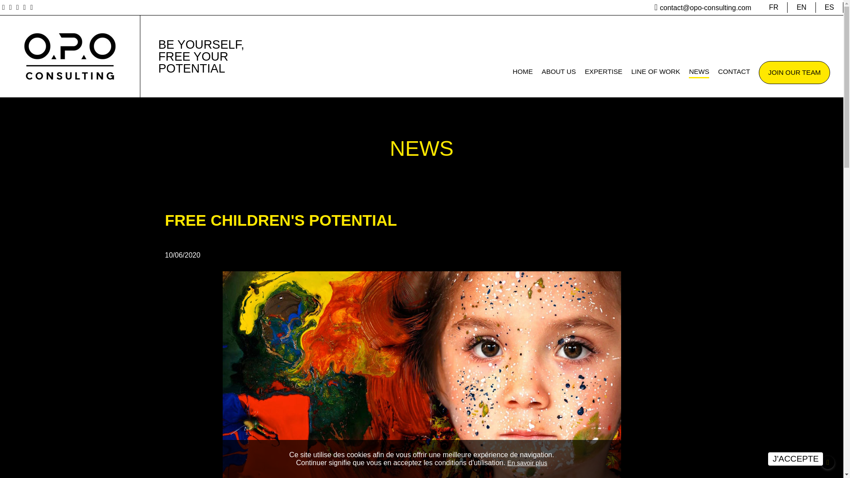 The width and height of the screenshot is (850, 478). Describe the element at coordinates (794, 73) in the screenshot. I see `JOIN OUR TEAM` at that location.